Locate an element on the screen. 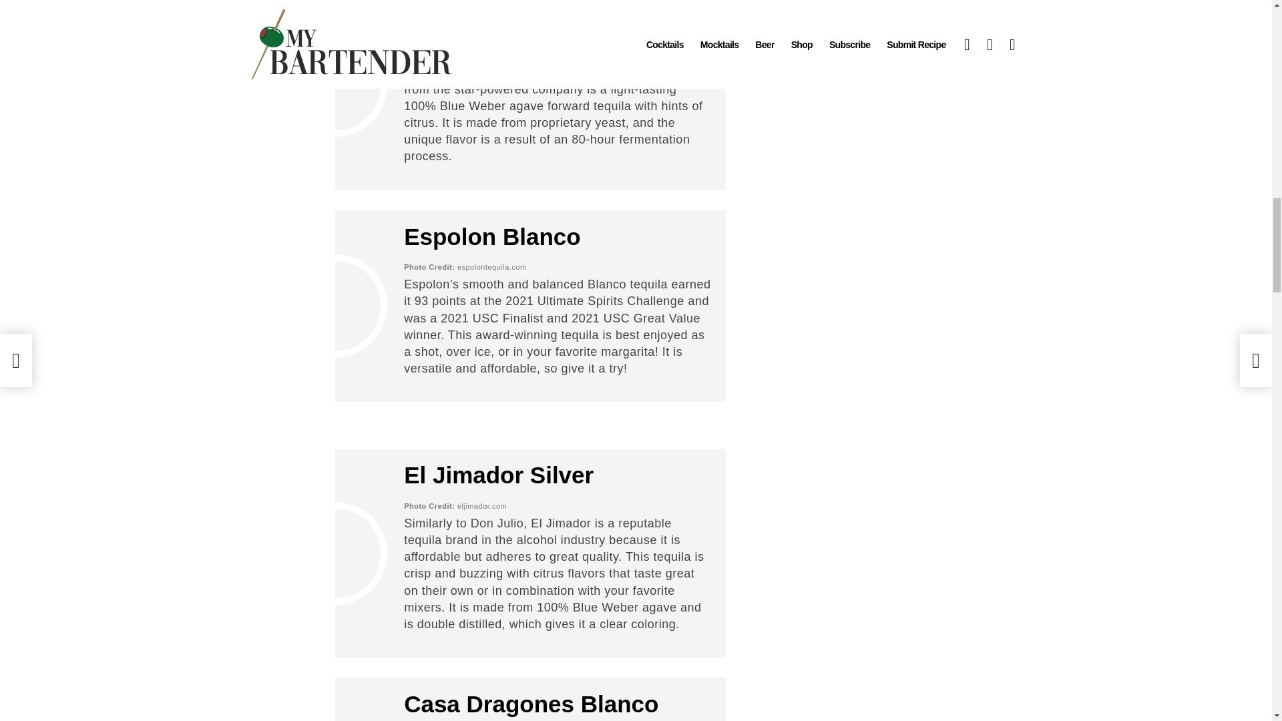  Espolon Blanco is located at coordinates (491, 236).